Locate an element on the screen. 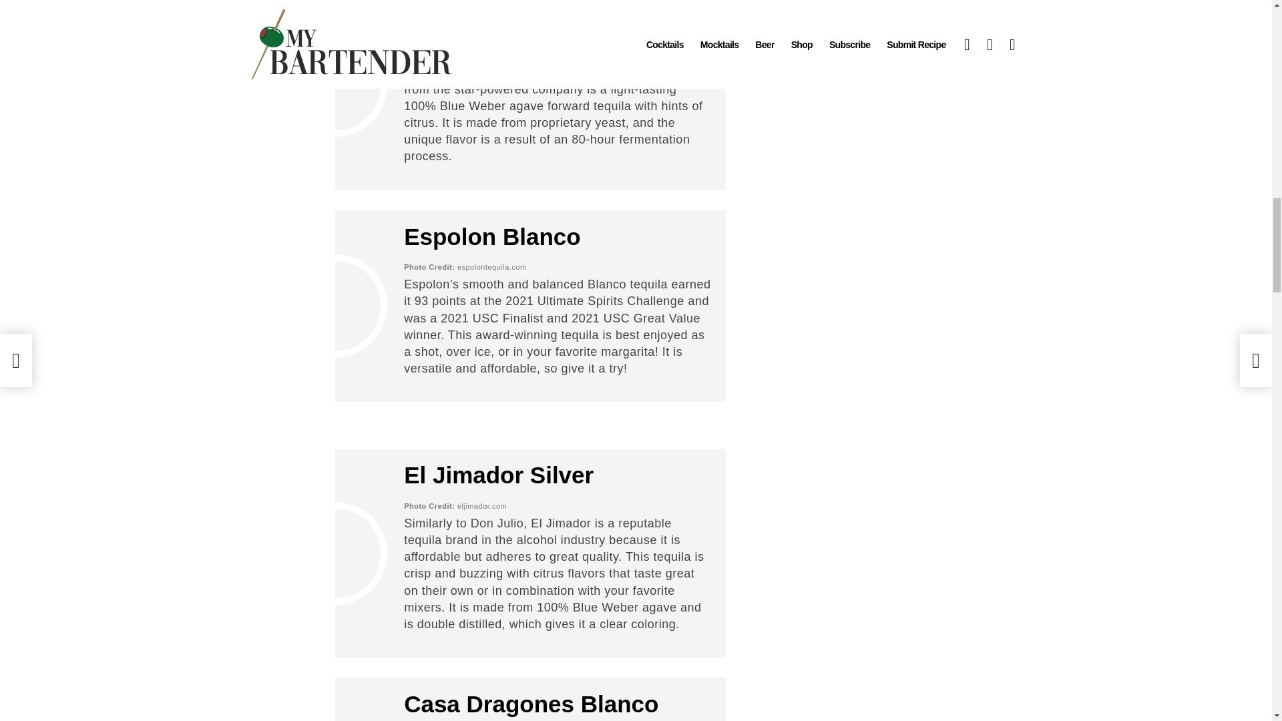  Espolon Blanco is located at coordinates (491, 236).